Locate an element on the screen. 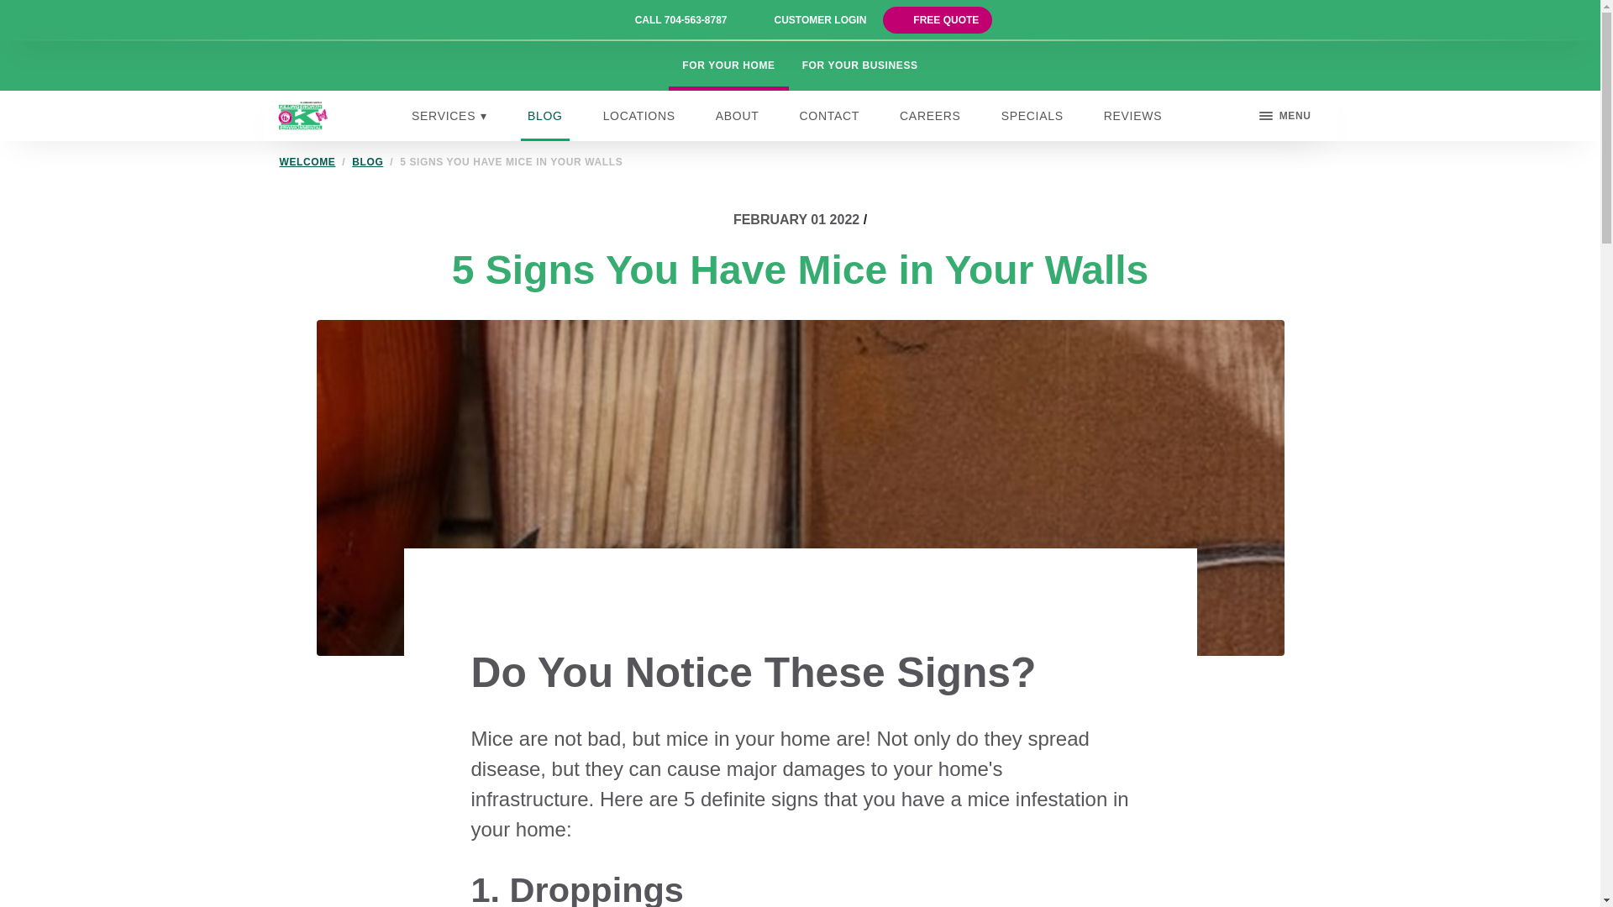  SPECIALS is located at coordinates (1032, 116).